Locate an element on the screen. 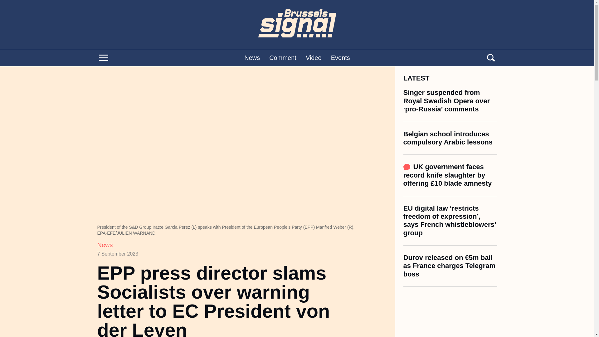 Image resolution: width=599 pixels, height=337 pixels. News is located at coordinates (252, 57).